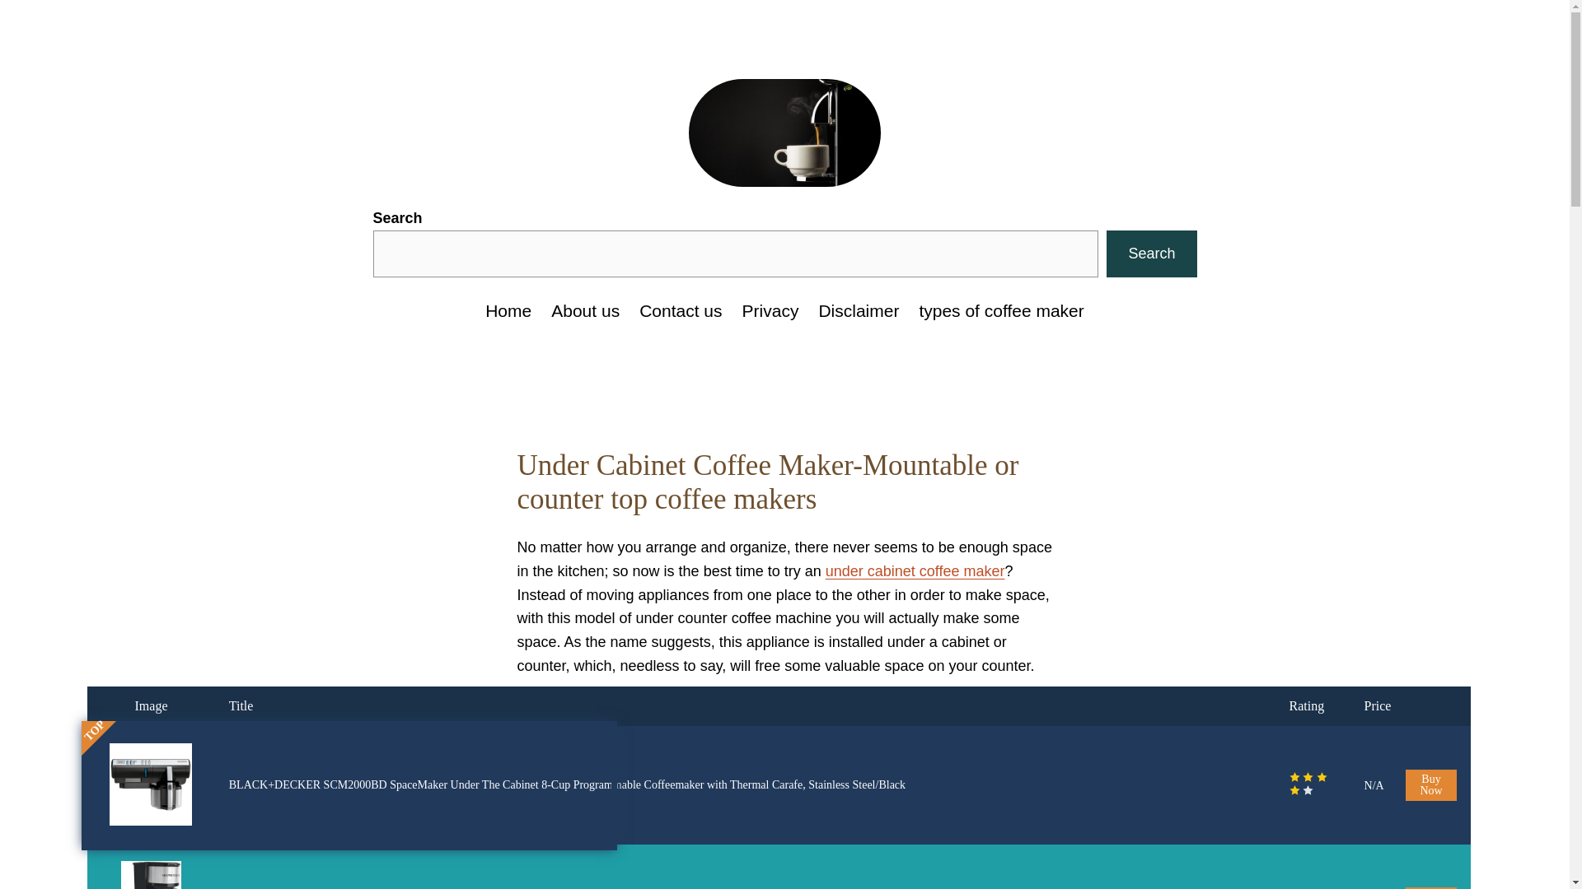 This screenshot has height=889, width=1582. What do you see at coordinates (1001, 311) in the screenshot?
I see `types of coffee maker` at bounding box center [1001, 311].